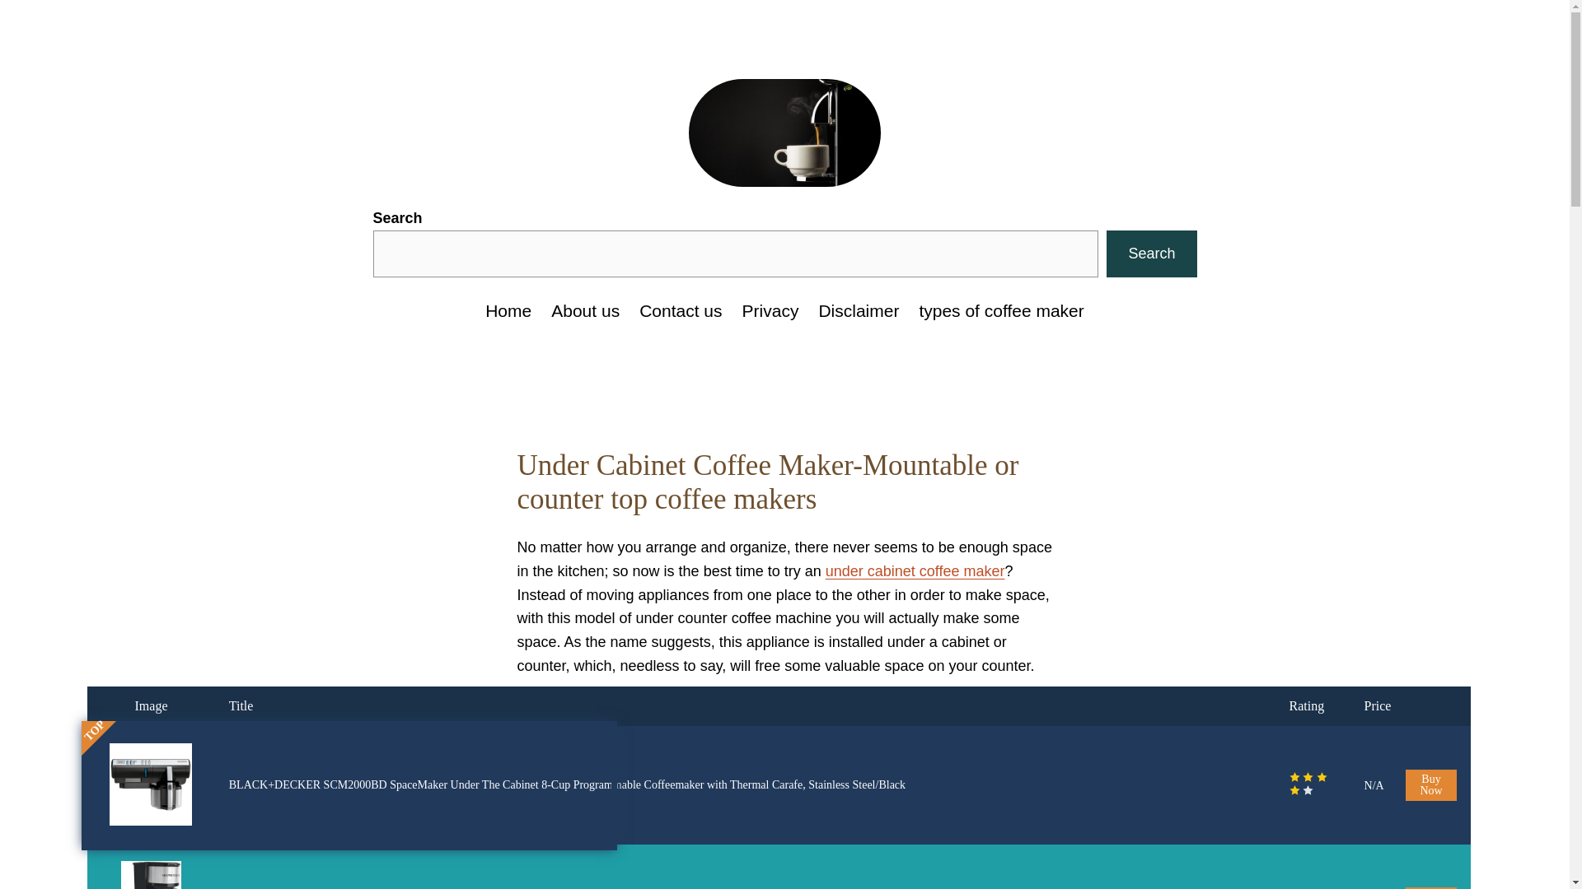 This screenshot has height=889, width=1582. What do you see at coordinates (1001, 311) in the screenshot?
I see `types of coffee maker` at bounding box center [1001, 311].